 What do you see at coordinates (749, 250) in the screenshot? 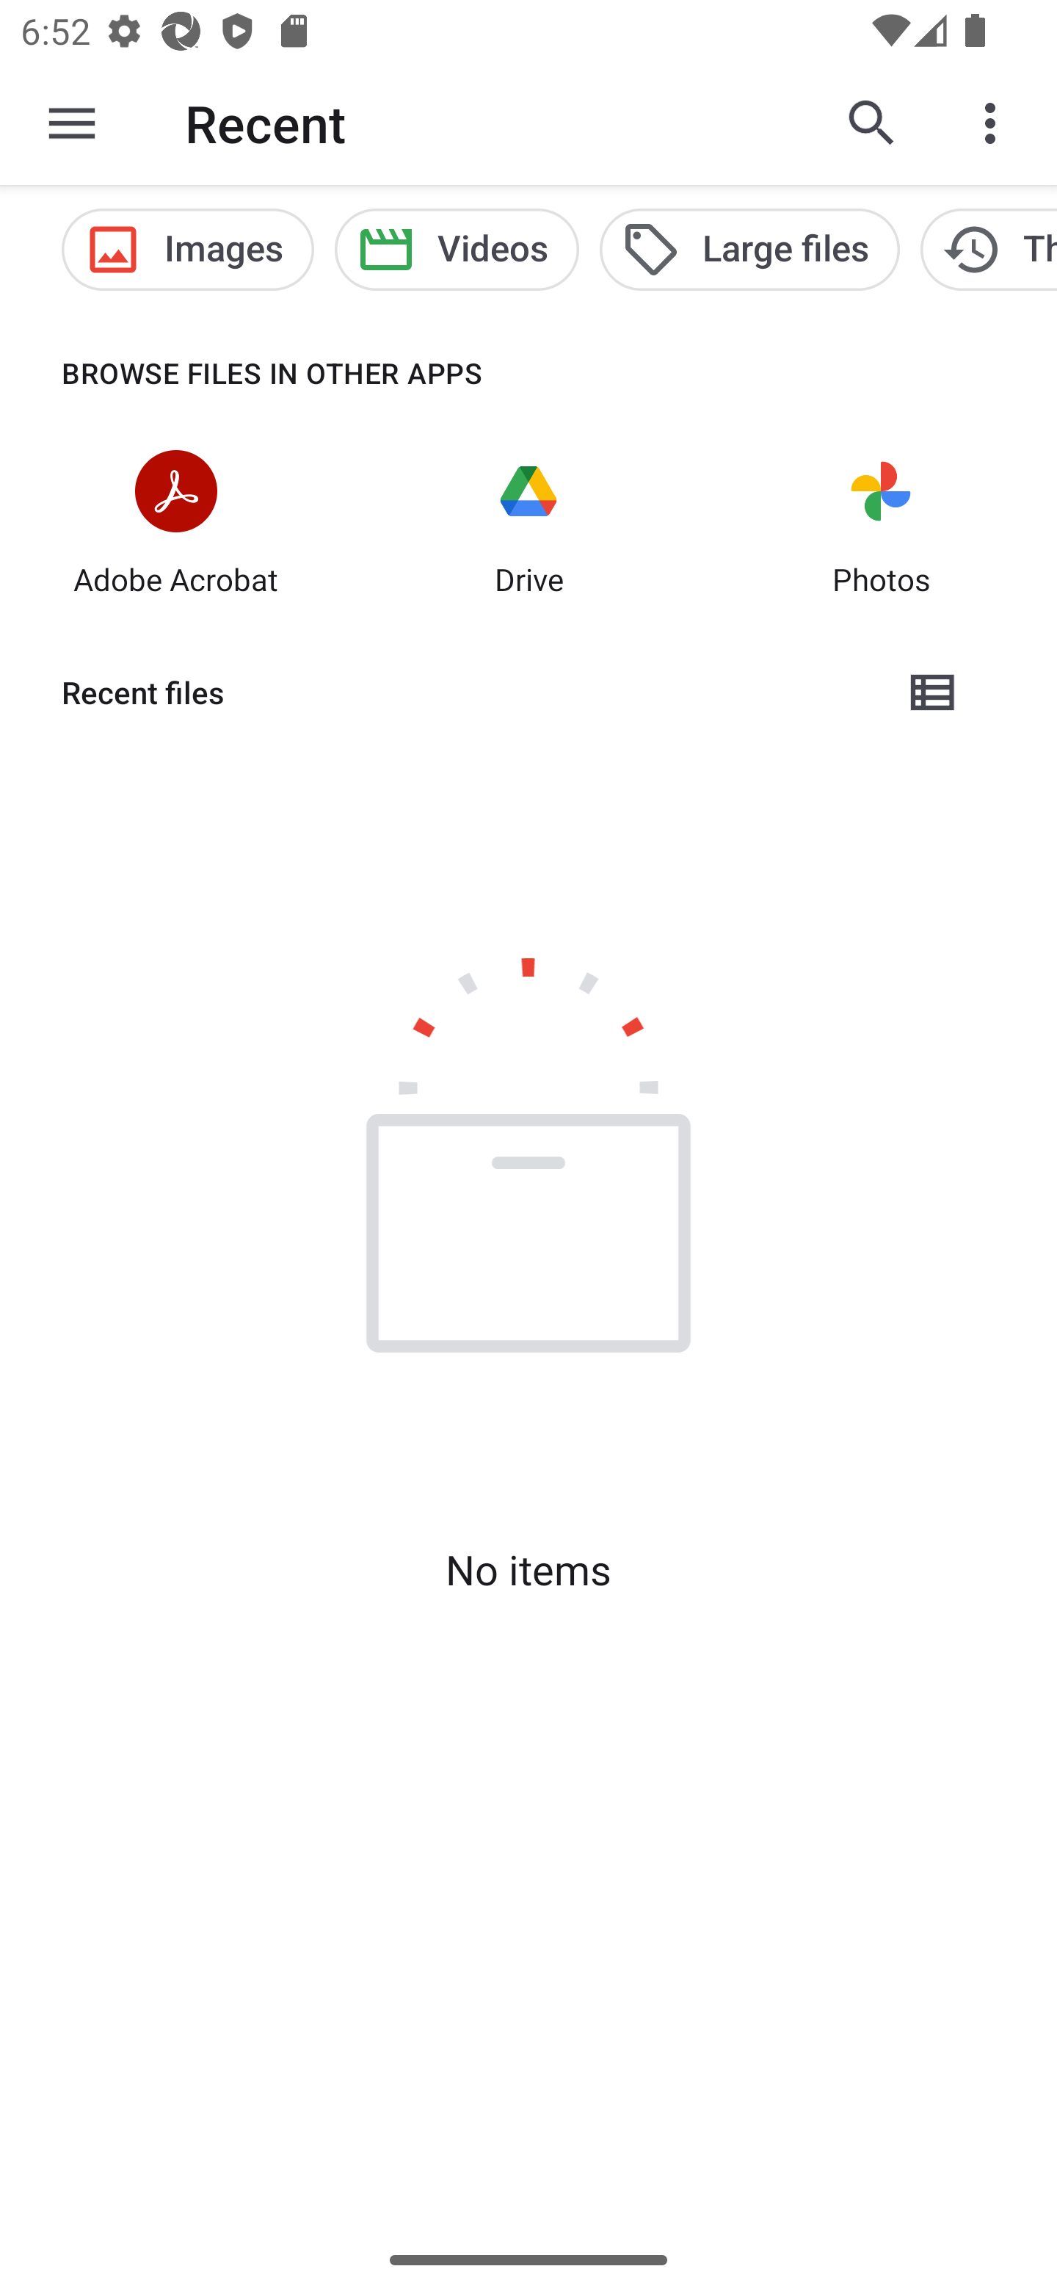
I see `Large files` at bounding box center [749, 250].